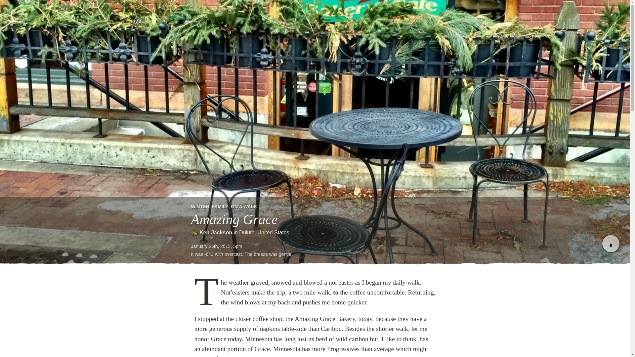  Describe the element at coordinates (200, 206) in the screenshot. I see `WINTER` at that location.